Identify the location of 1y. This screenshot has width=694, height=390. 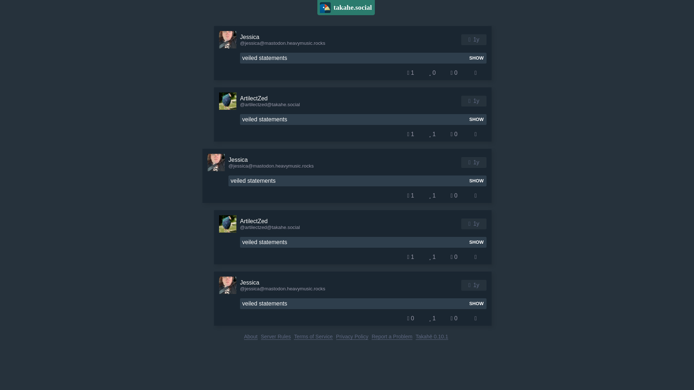
(476, 224).